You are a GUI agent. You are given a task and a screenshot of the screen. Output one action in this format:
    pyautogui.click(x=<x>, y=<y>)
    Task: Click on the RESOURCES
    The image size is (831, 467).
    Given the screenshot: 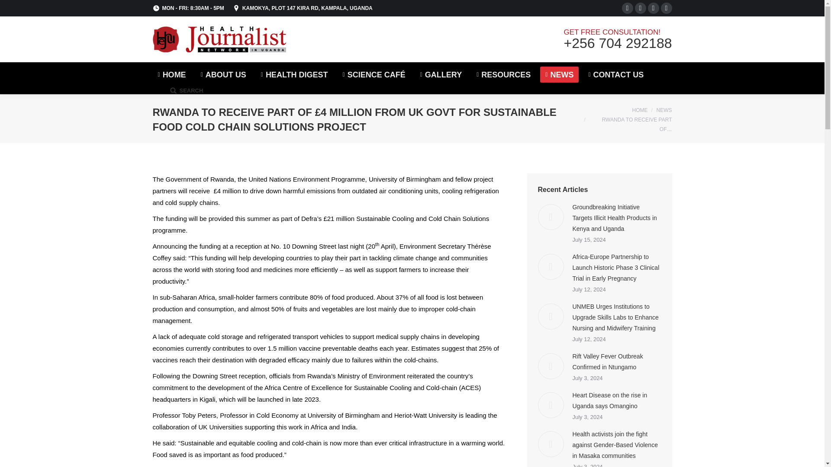 What is the action you would take?
    pyautogui.click(x=503, y=74)
    